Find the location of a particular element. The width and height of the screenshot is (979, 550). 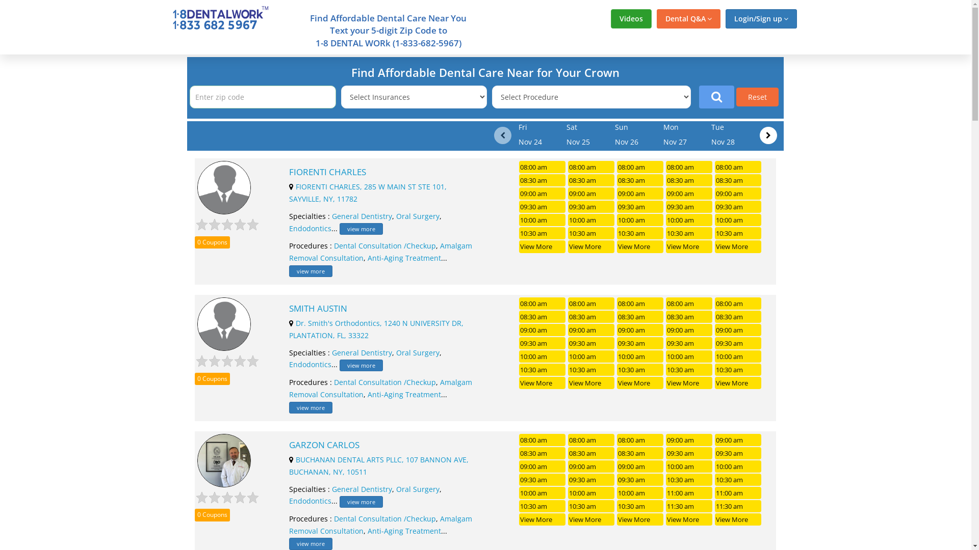

08:30 am is located at coordinates (591, 453).